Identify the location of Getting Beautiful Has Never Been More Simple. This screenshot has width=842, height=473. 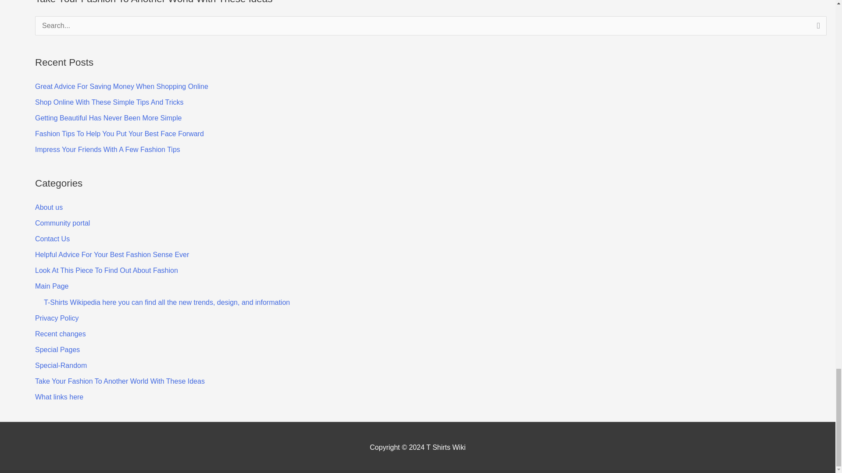
(108, 118).